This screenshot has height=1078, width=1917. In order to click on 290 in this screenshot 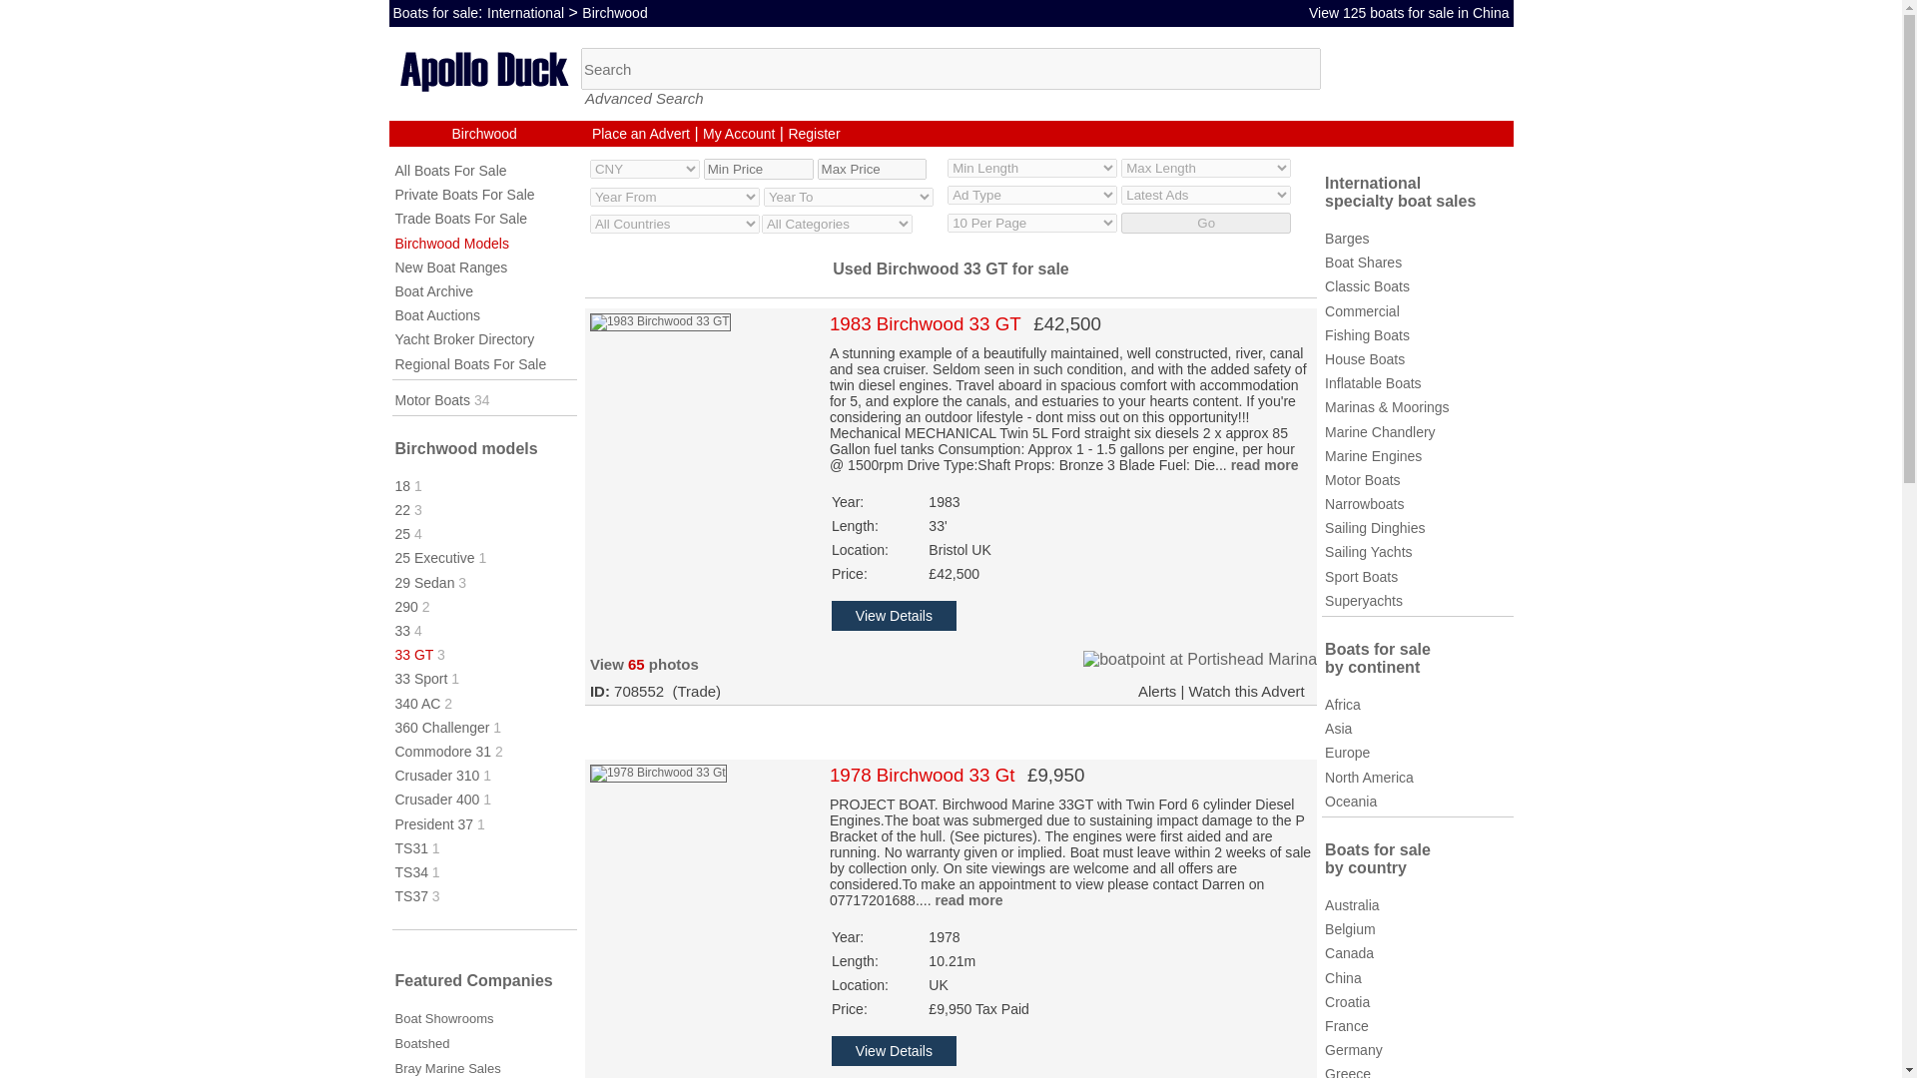, I will do `click(405, 607)`.